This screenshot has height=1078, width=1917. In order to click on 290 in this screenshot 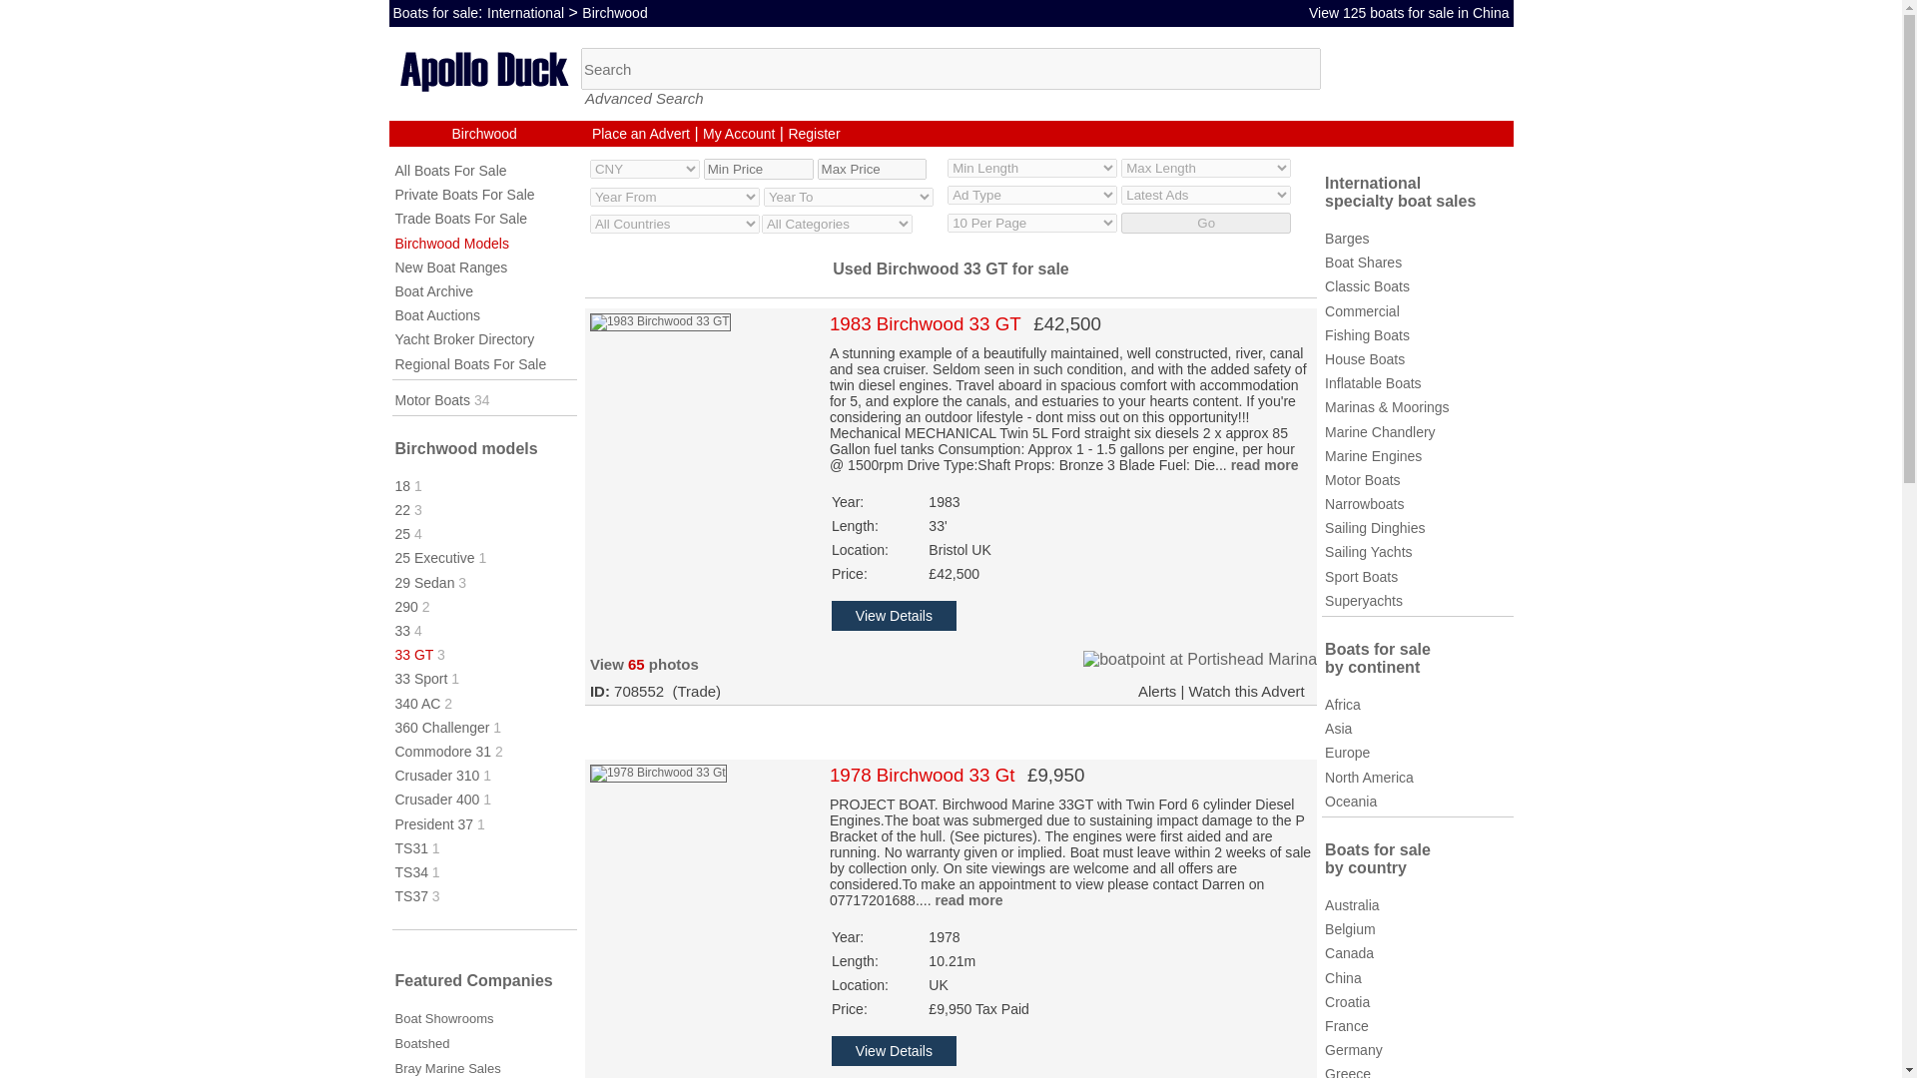, I will do `click(405, 607)`.